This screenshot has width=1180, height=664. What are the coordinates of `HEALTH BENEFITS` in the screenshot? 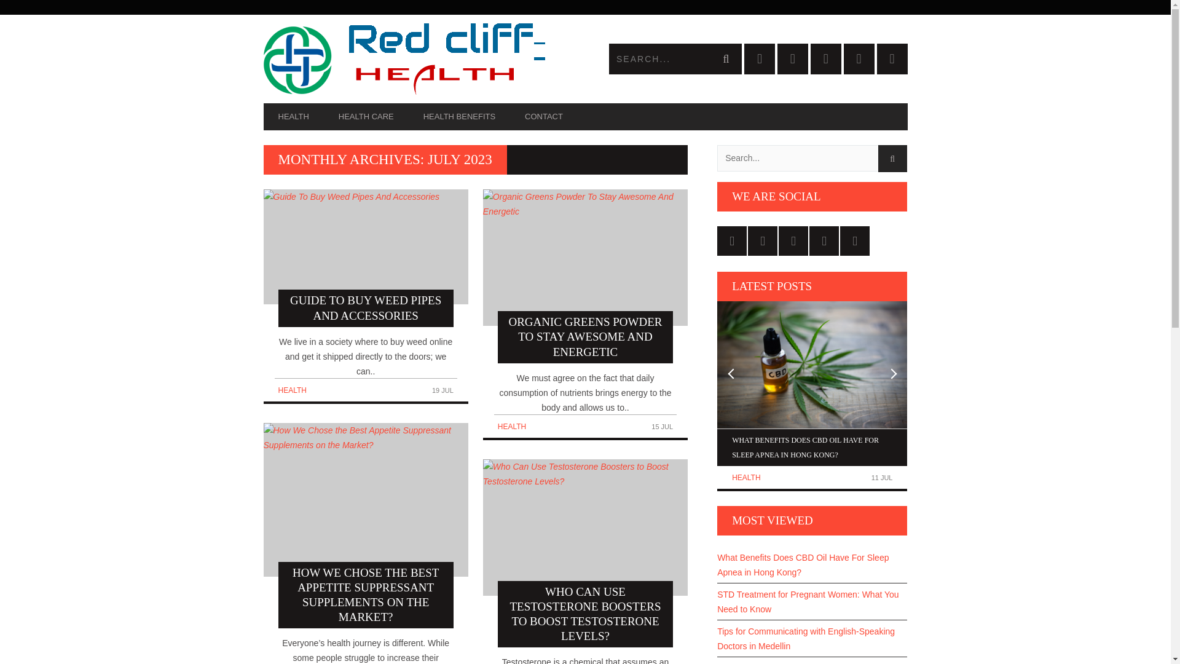 It's located at (458, 117).